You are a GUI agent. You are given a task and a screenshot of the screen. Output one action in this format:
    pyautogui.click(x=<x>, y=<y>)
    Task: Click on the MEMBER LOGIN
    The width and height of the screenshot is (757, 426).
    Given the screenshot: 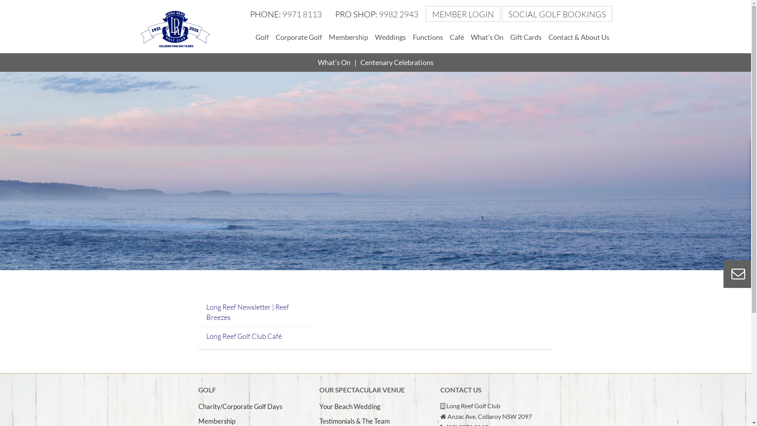 What is the action you would take?
    pyautogui.click(x=464, y=14)
    